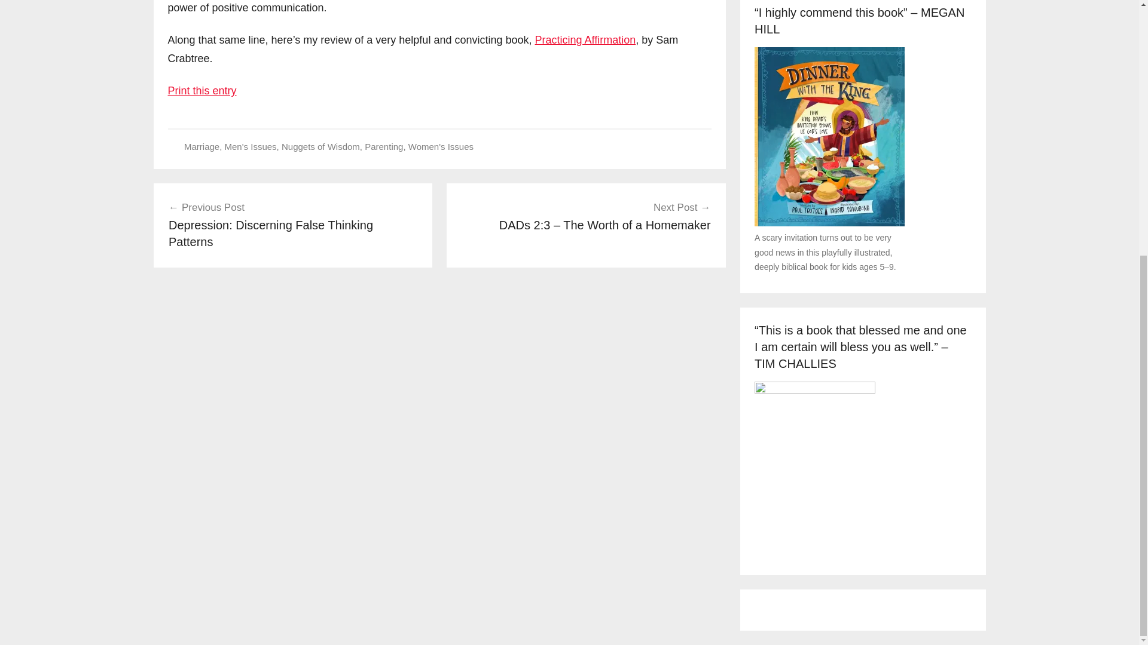  Describe the element at coordinates (251, 146) in the screenshot. I see `Men's Issues` at that location.